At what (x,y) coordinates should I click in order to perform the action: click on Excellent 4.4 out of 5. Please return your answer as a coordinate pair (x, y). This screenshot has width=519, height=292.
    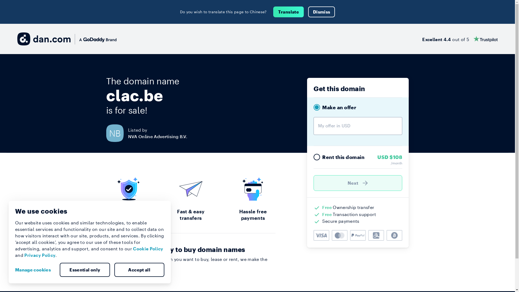
    Looking at the image, I should click on (460, 39).